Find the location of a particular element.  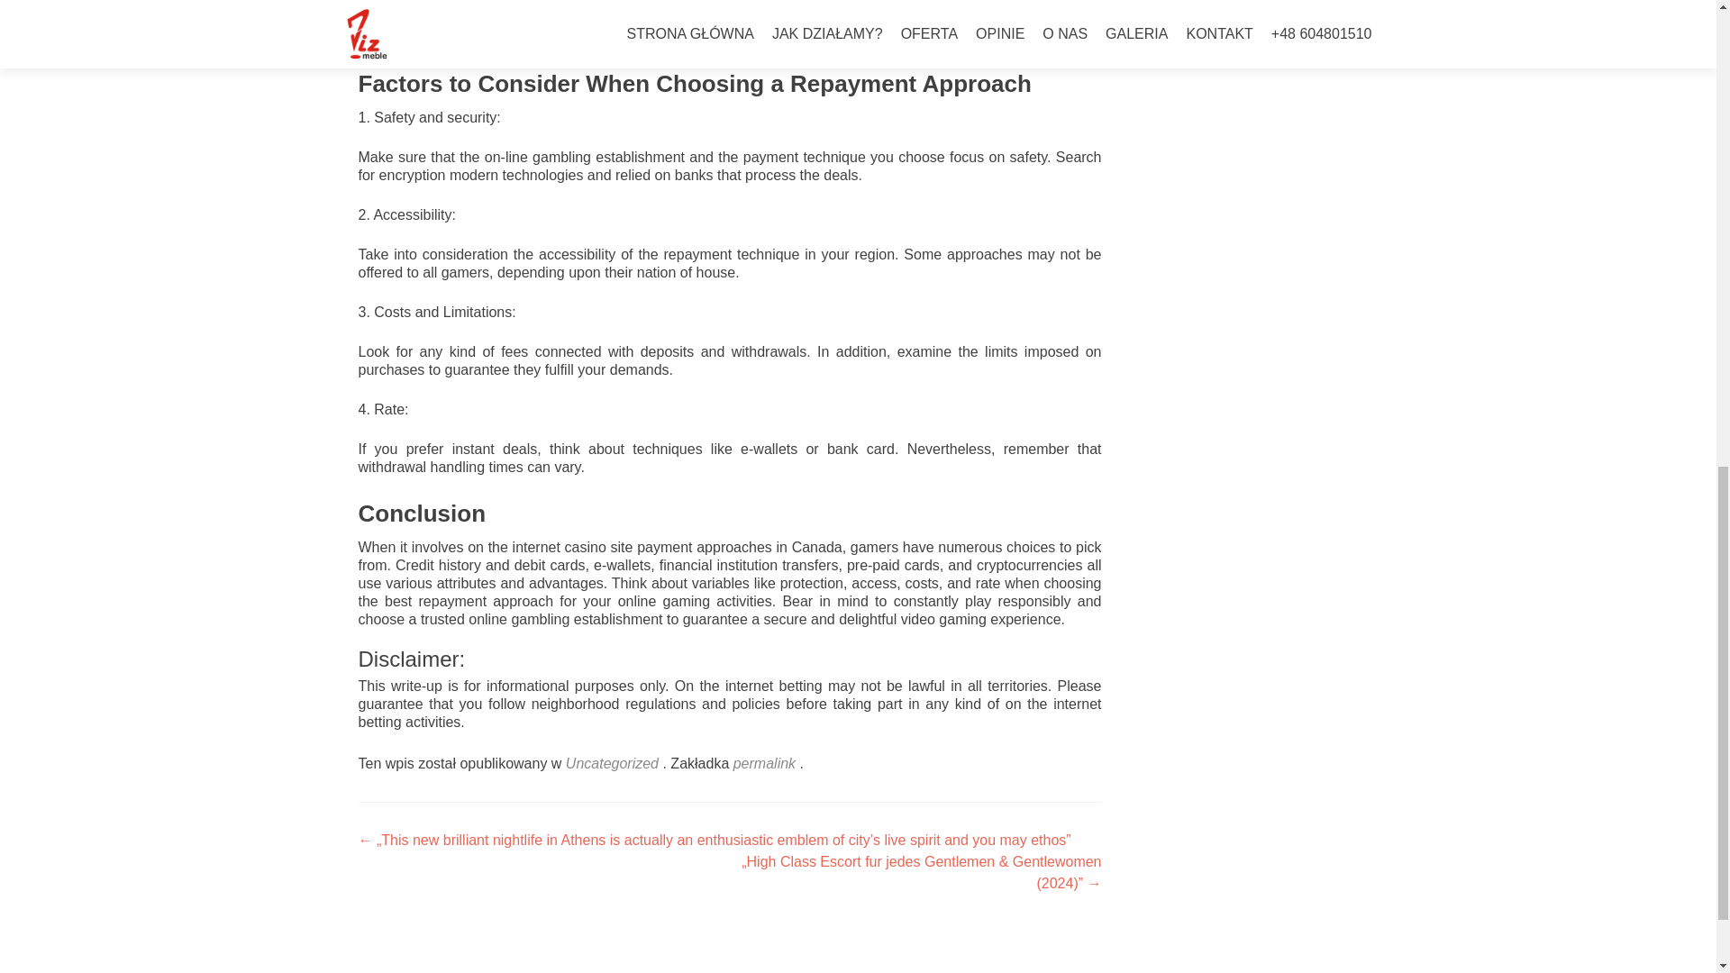

Uncategorized is located at coordinates (612, 764).